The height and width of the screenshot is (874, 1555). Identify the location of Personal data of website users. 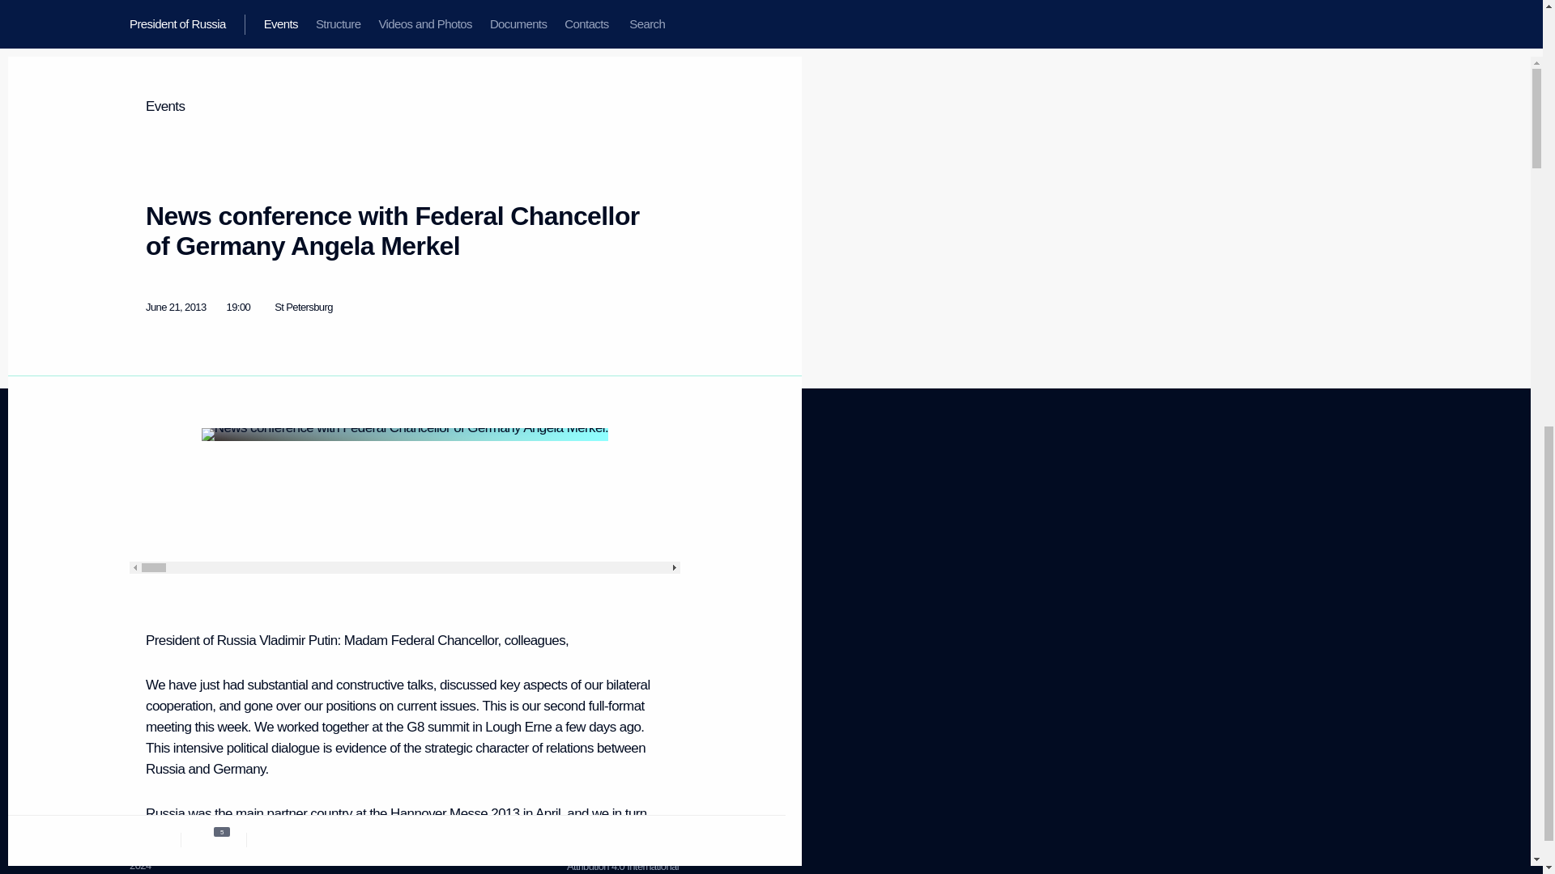
(605, 560).